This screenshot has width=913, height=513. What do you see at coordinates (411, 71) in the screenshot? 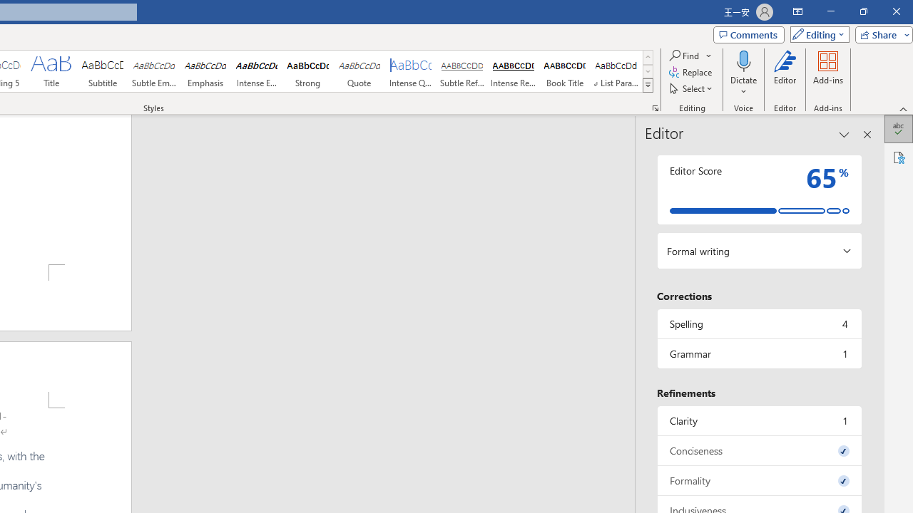
I see `Intense Quote` at bounding box center [411, 71].